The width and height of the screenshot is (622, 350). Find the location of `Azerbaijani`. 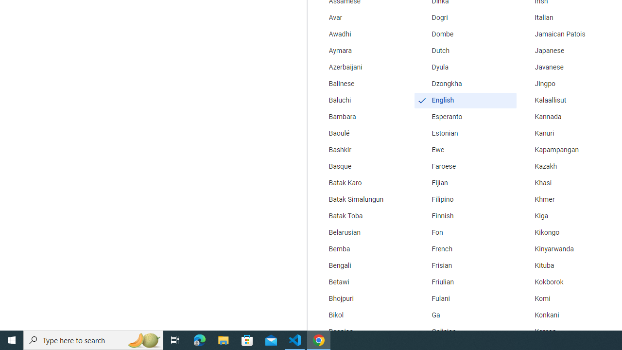

Azerbaijani is located at coordinates (363, 67).